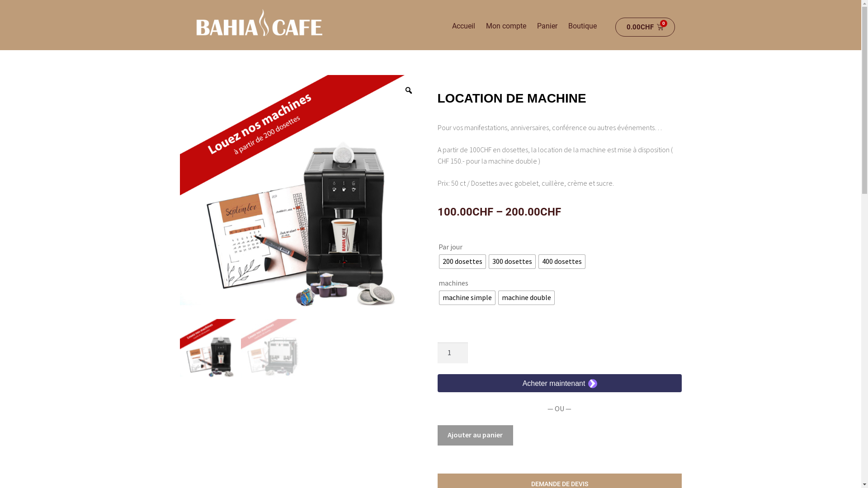 The height and width of the screenshot is (488, 868). I want to click on Panier, so click(547, 26).